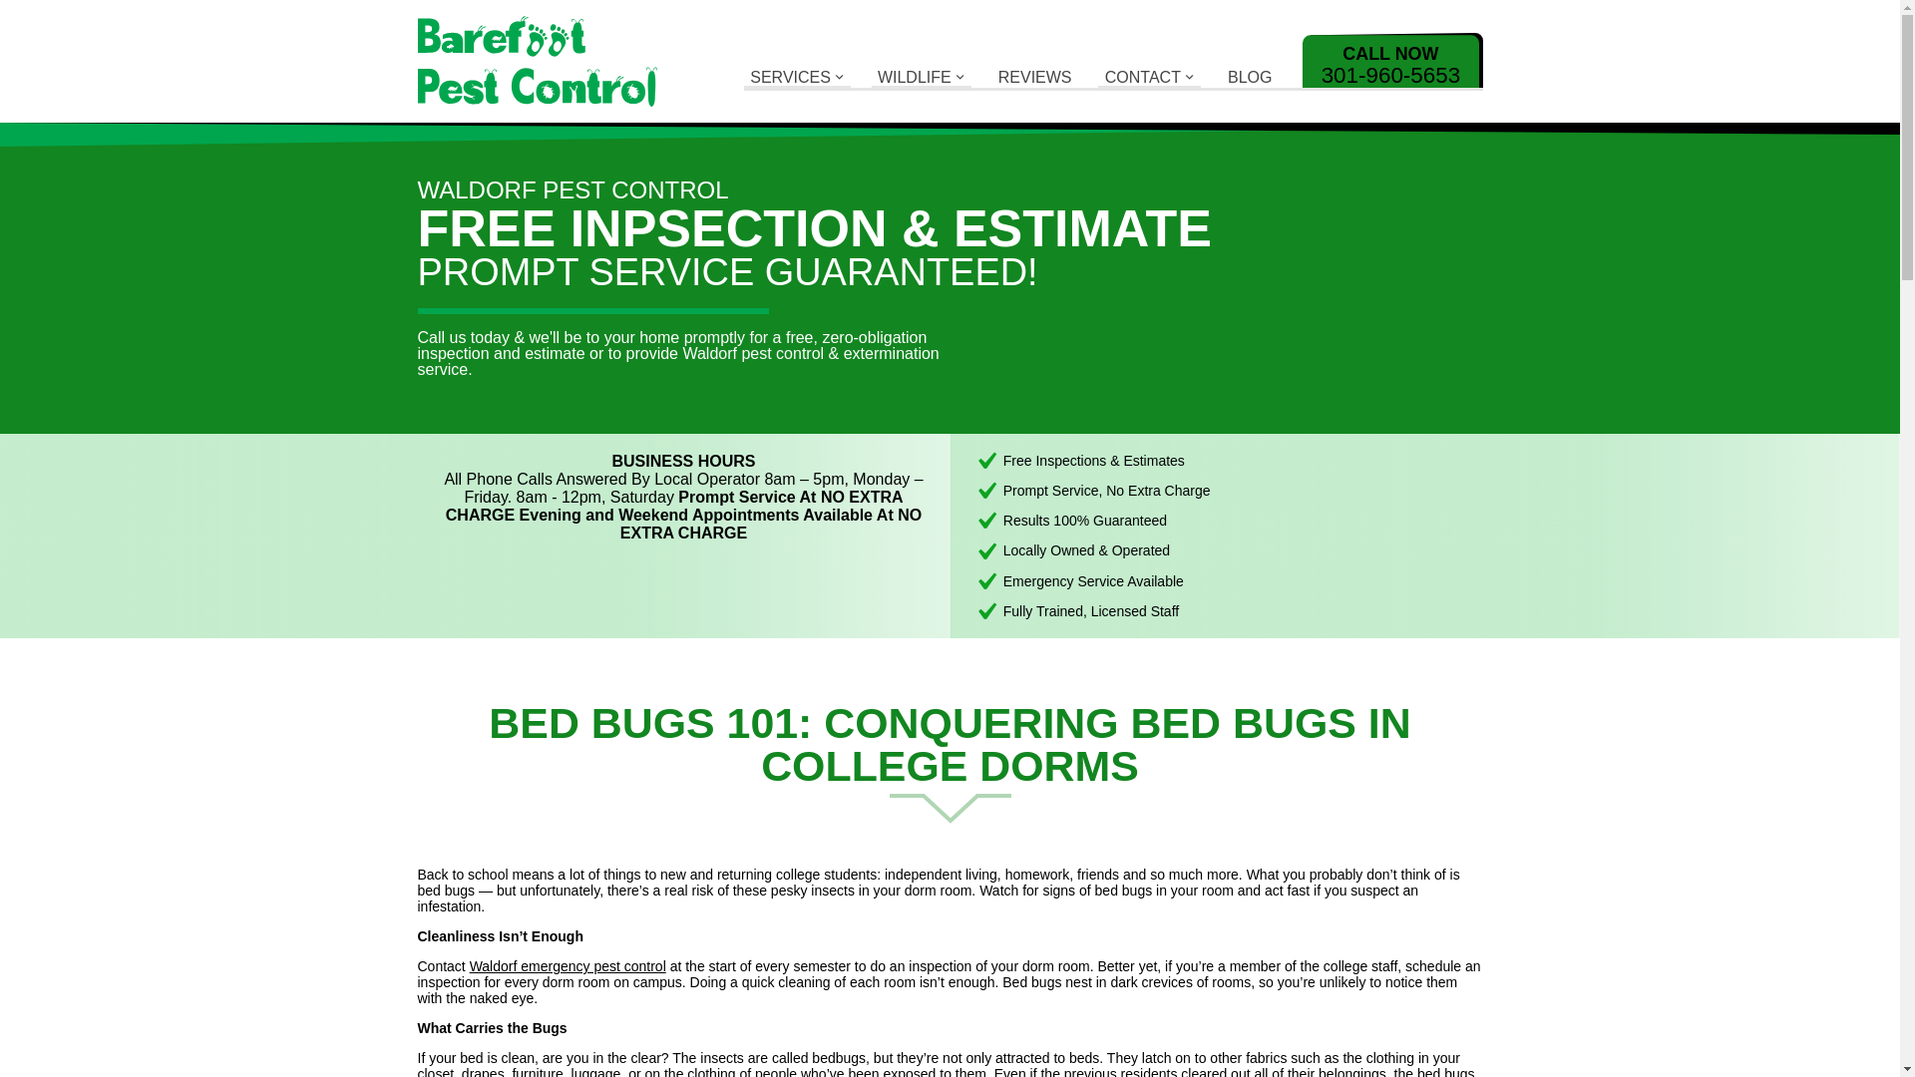 This screenshot has width=1915, height=1077. What do you see at coordinates (797, 78) in the screenshot?
I see `SERVICES` at bounding box center [797, 78].